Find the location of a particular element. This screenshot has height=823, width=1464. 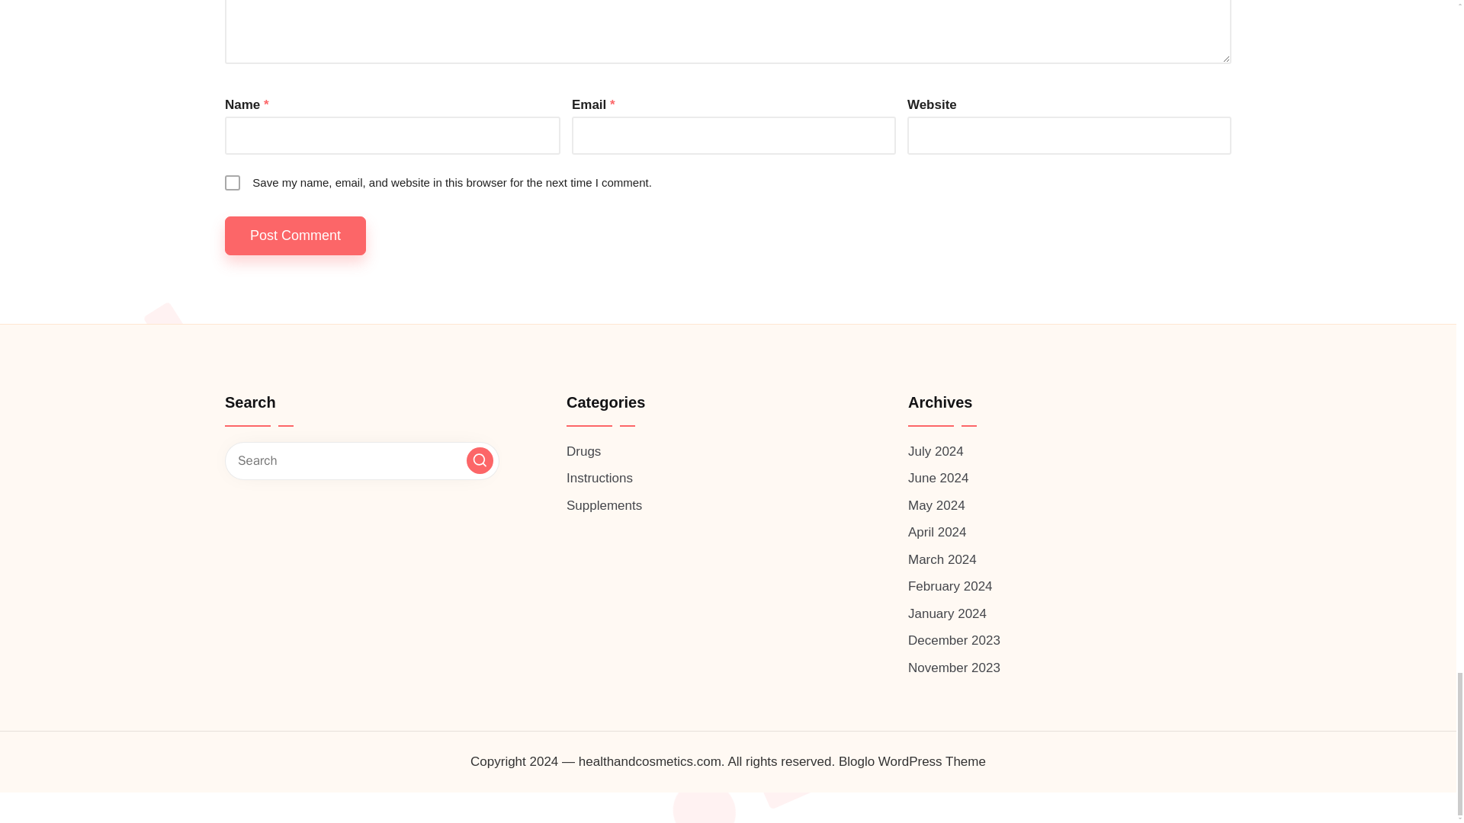

yes is located at coordinates (232, 183).